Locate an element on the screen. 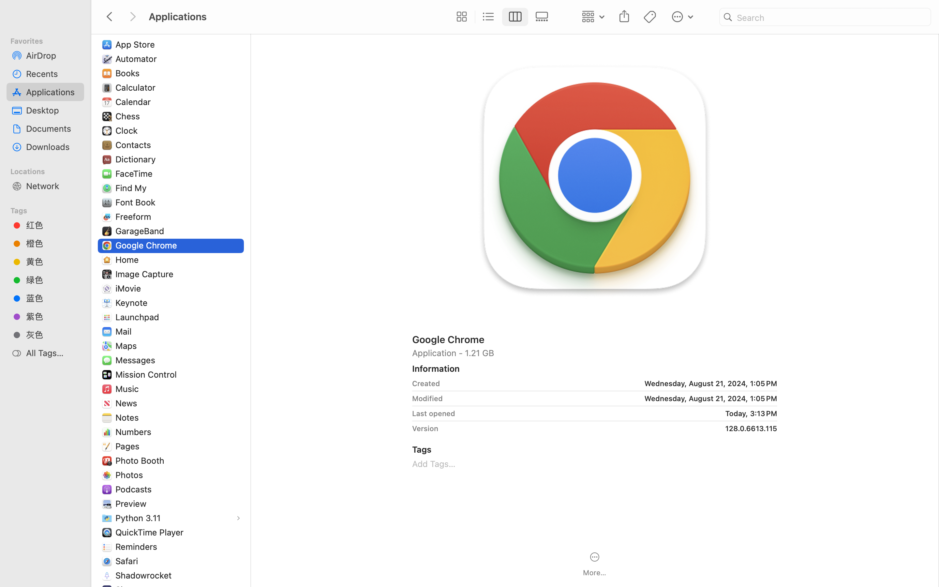  Automator is located at coordinates (138, 59).